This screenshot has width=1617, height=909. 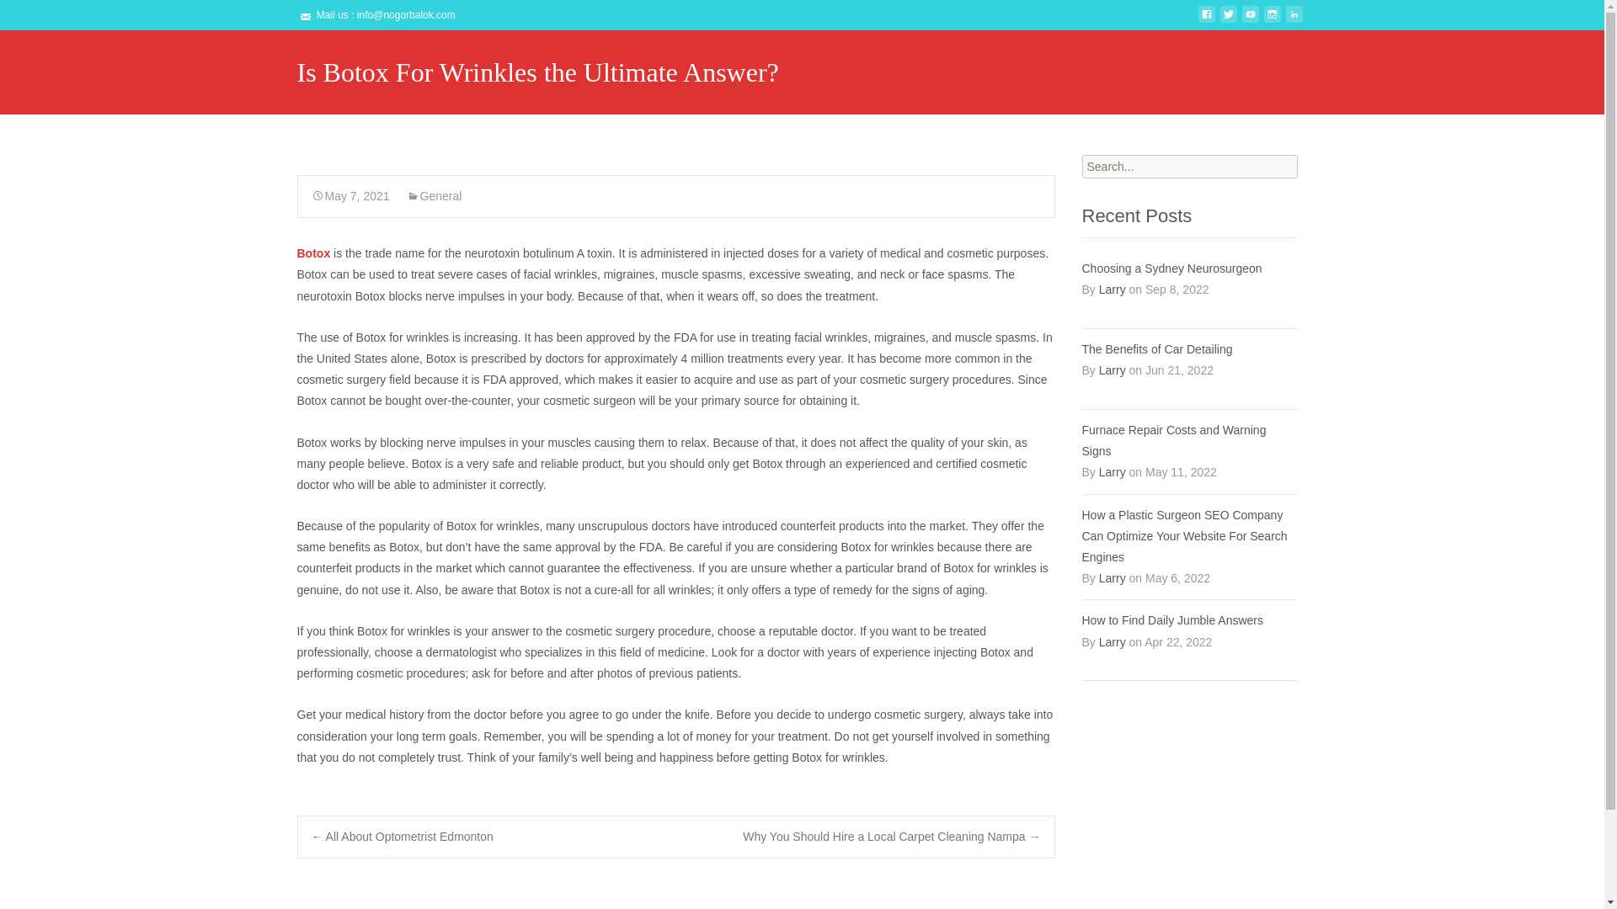 I want to click on Search, so click(x=39, y=15).